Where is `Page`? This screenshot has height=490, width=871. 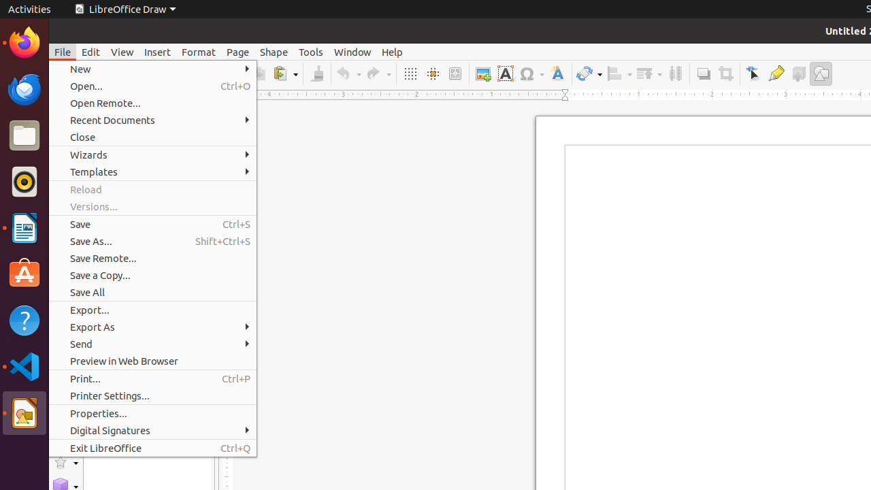
Page is located at coordinates (238, 52).